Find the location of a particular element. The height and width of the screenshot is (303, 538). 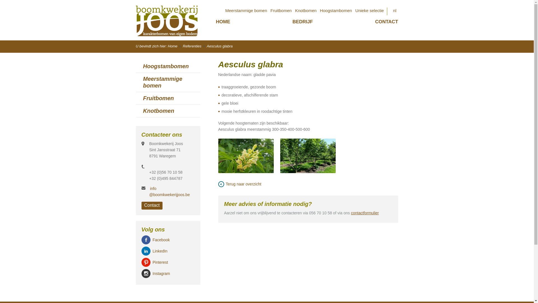

Fruitbomen is located at coordinates (158, 98).